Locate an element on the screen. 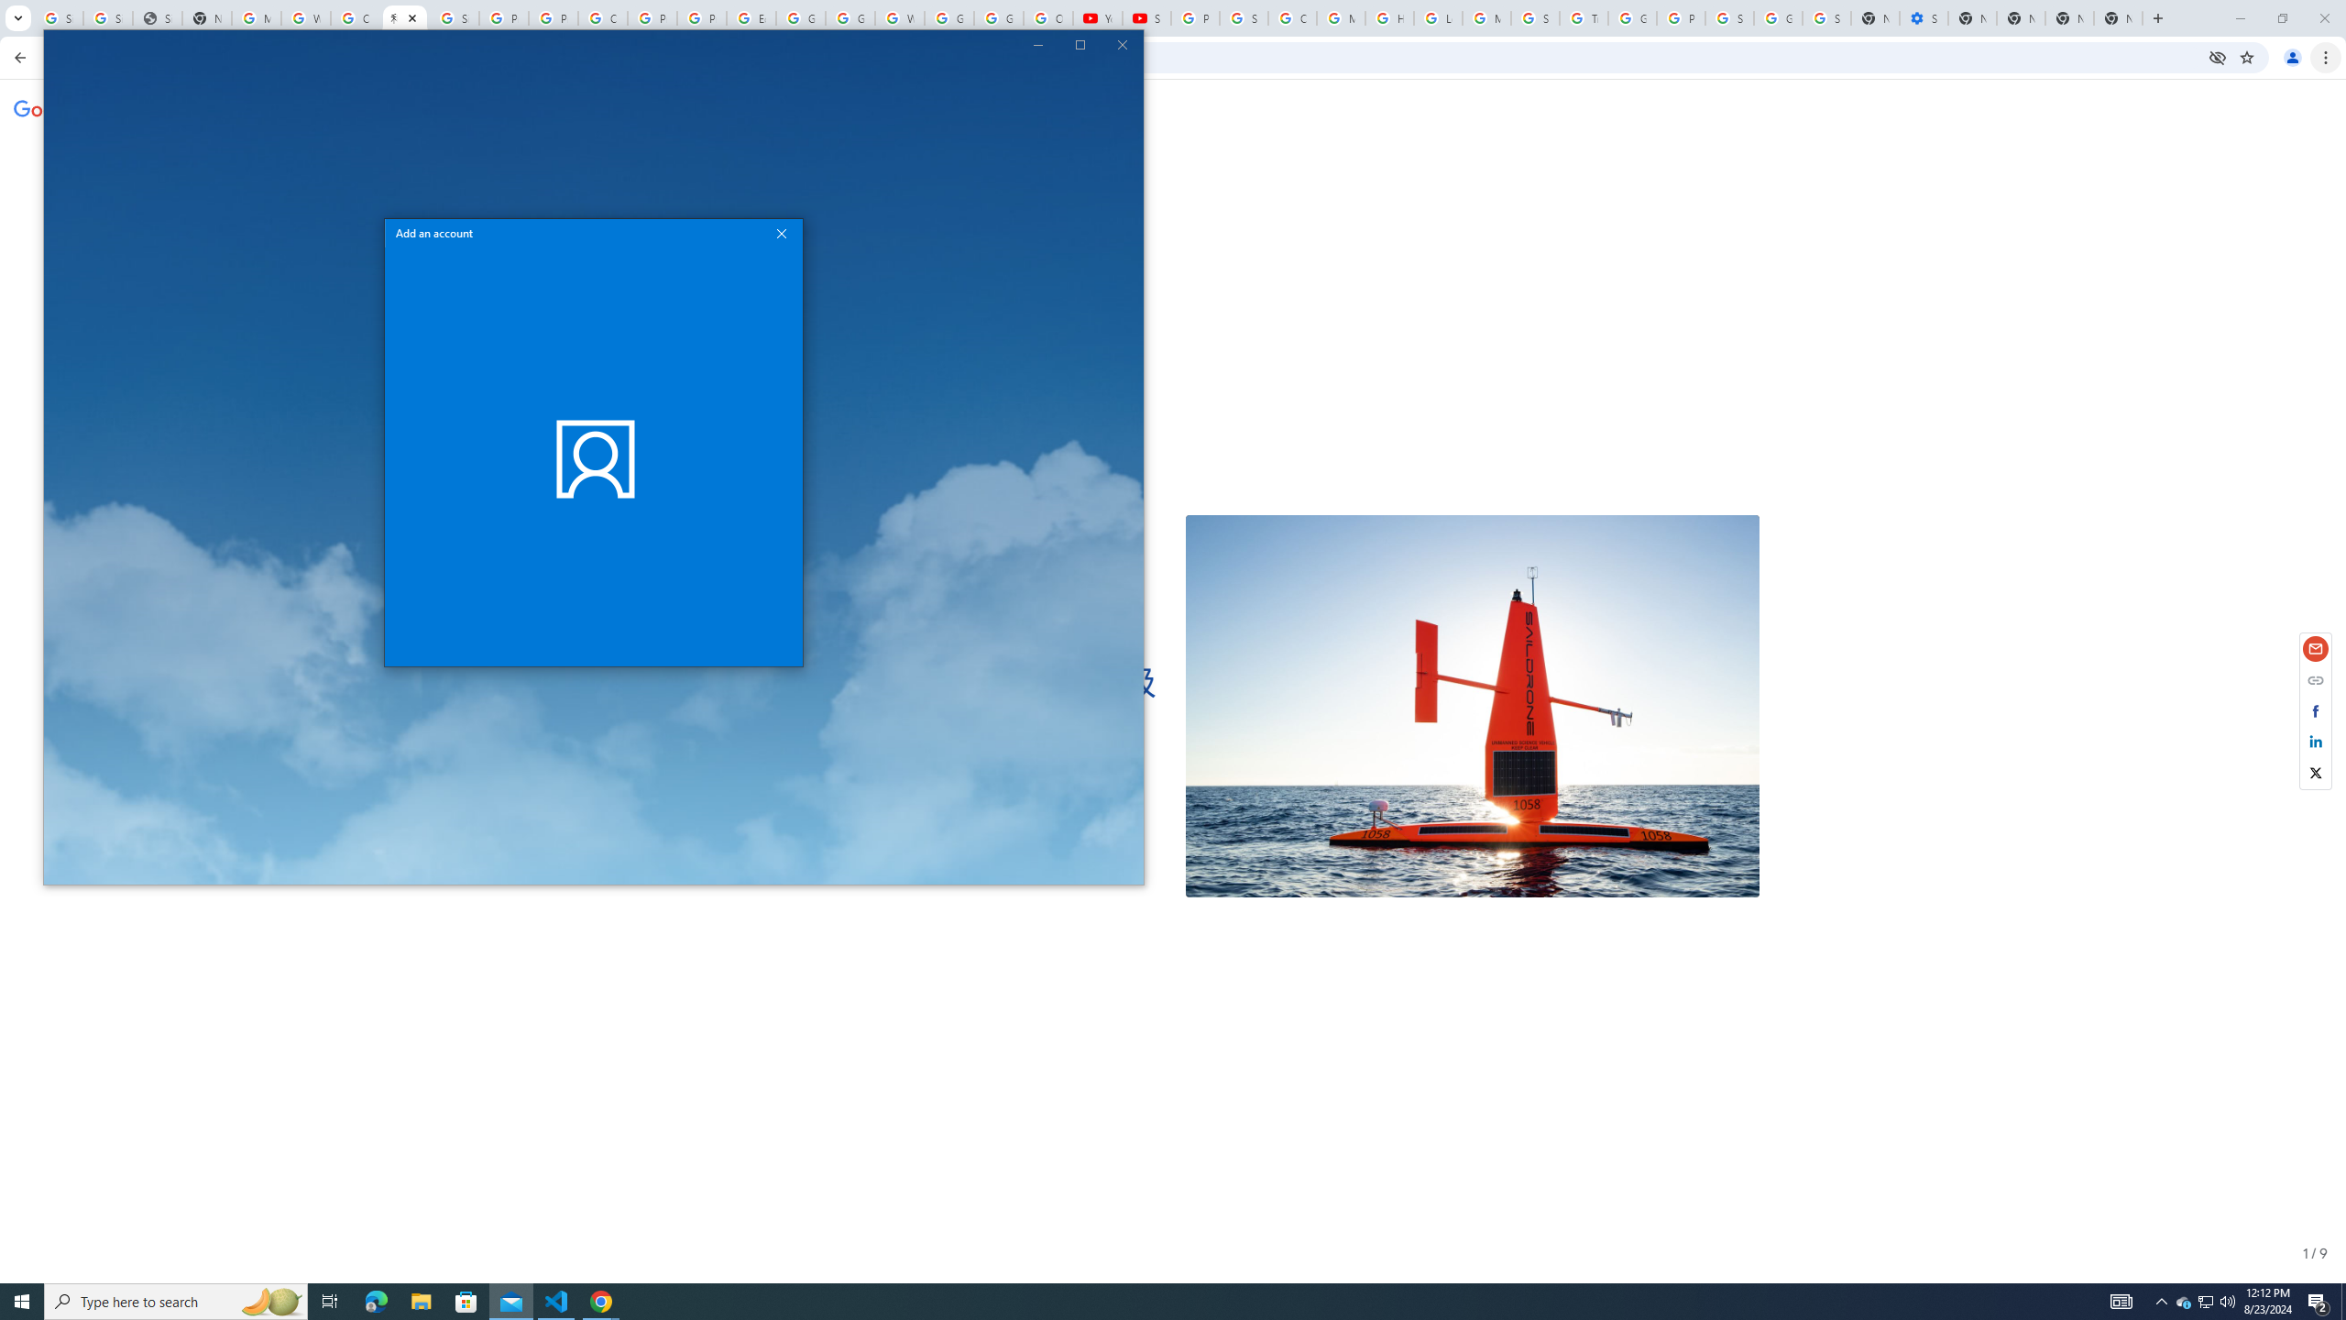  Running applications is located at coordinates (2343, 1302).